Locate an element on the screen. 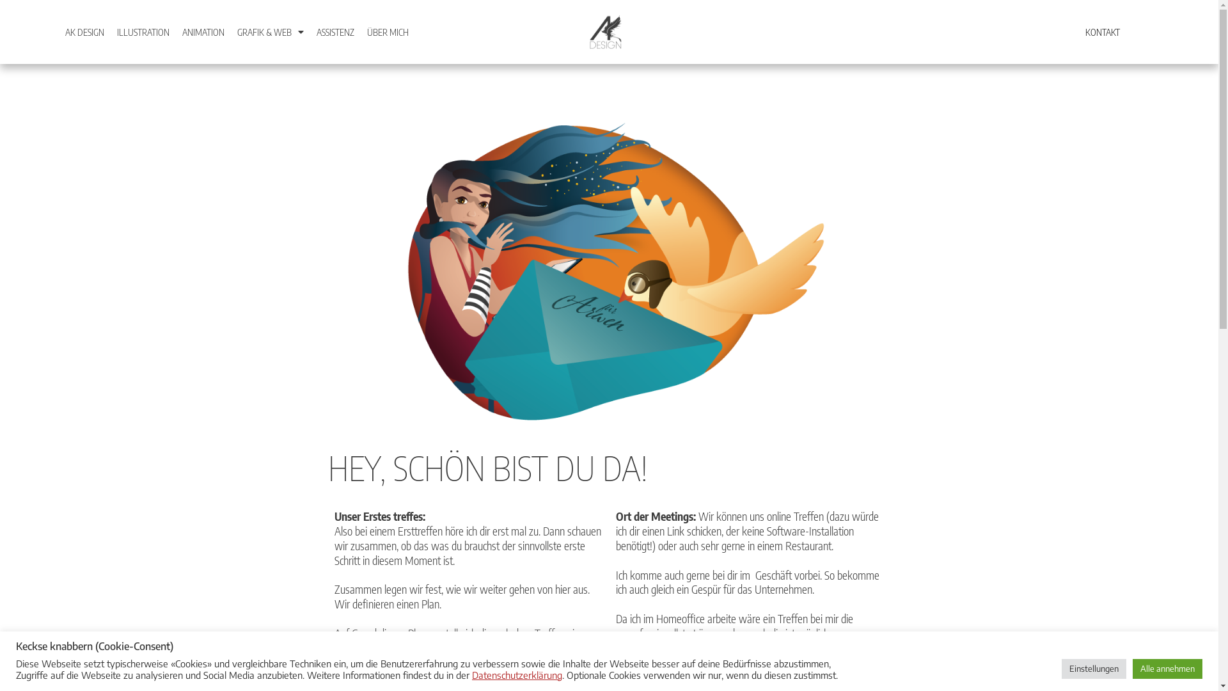  Einstellungen is located at coordinates (1094, 669).